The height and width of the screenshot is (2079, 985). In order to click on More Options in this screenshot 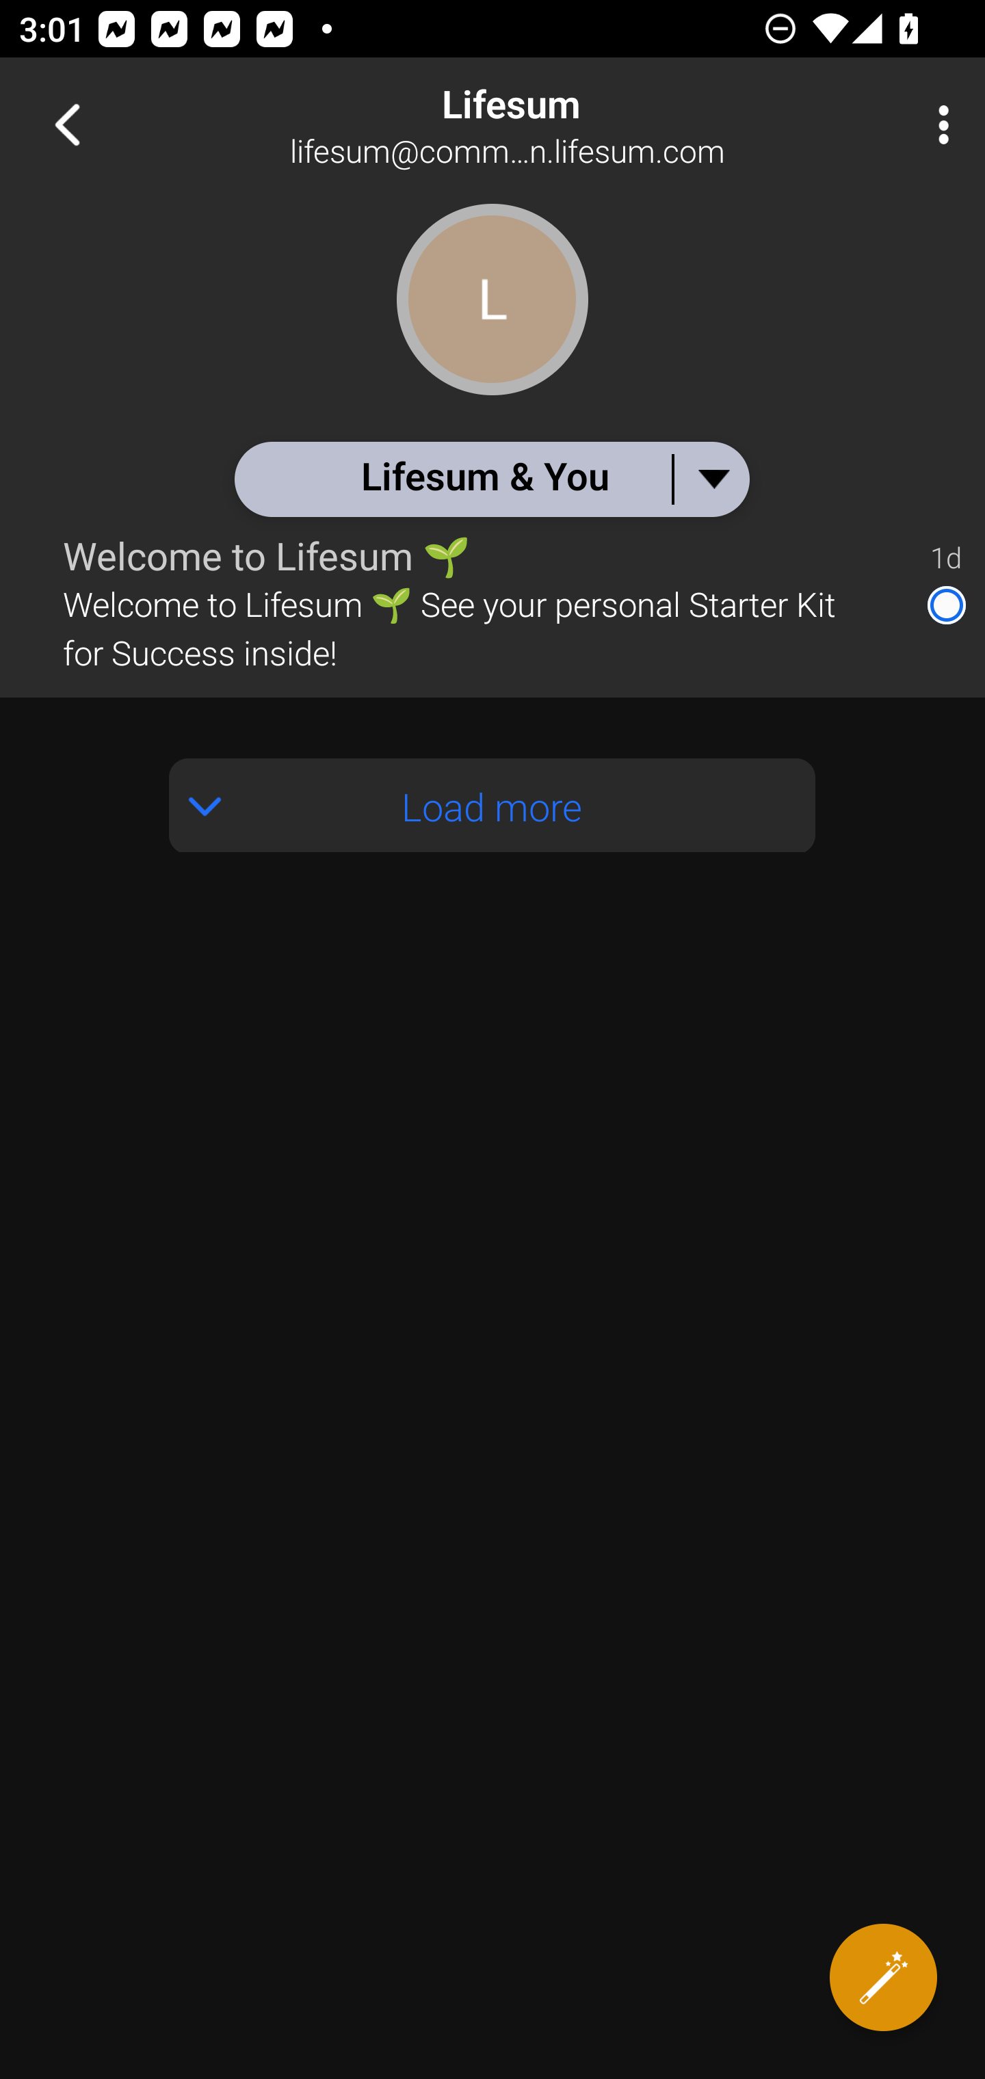, I will do `click(937, 124)`.